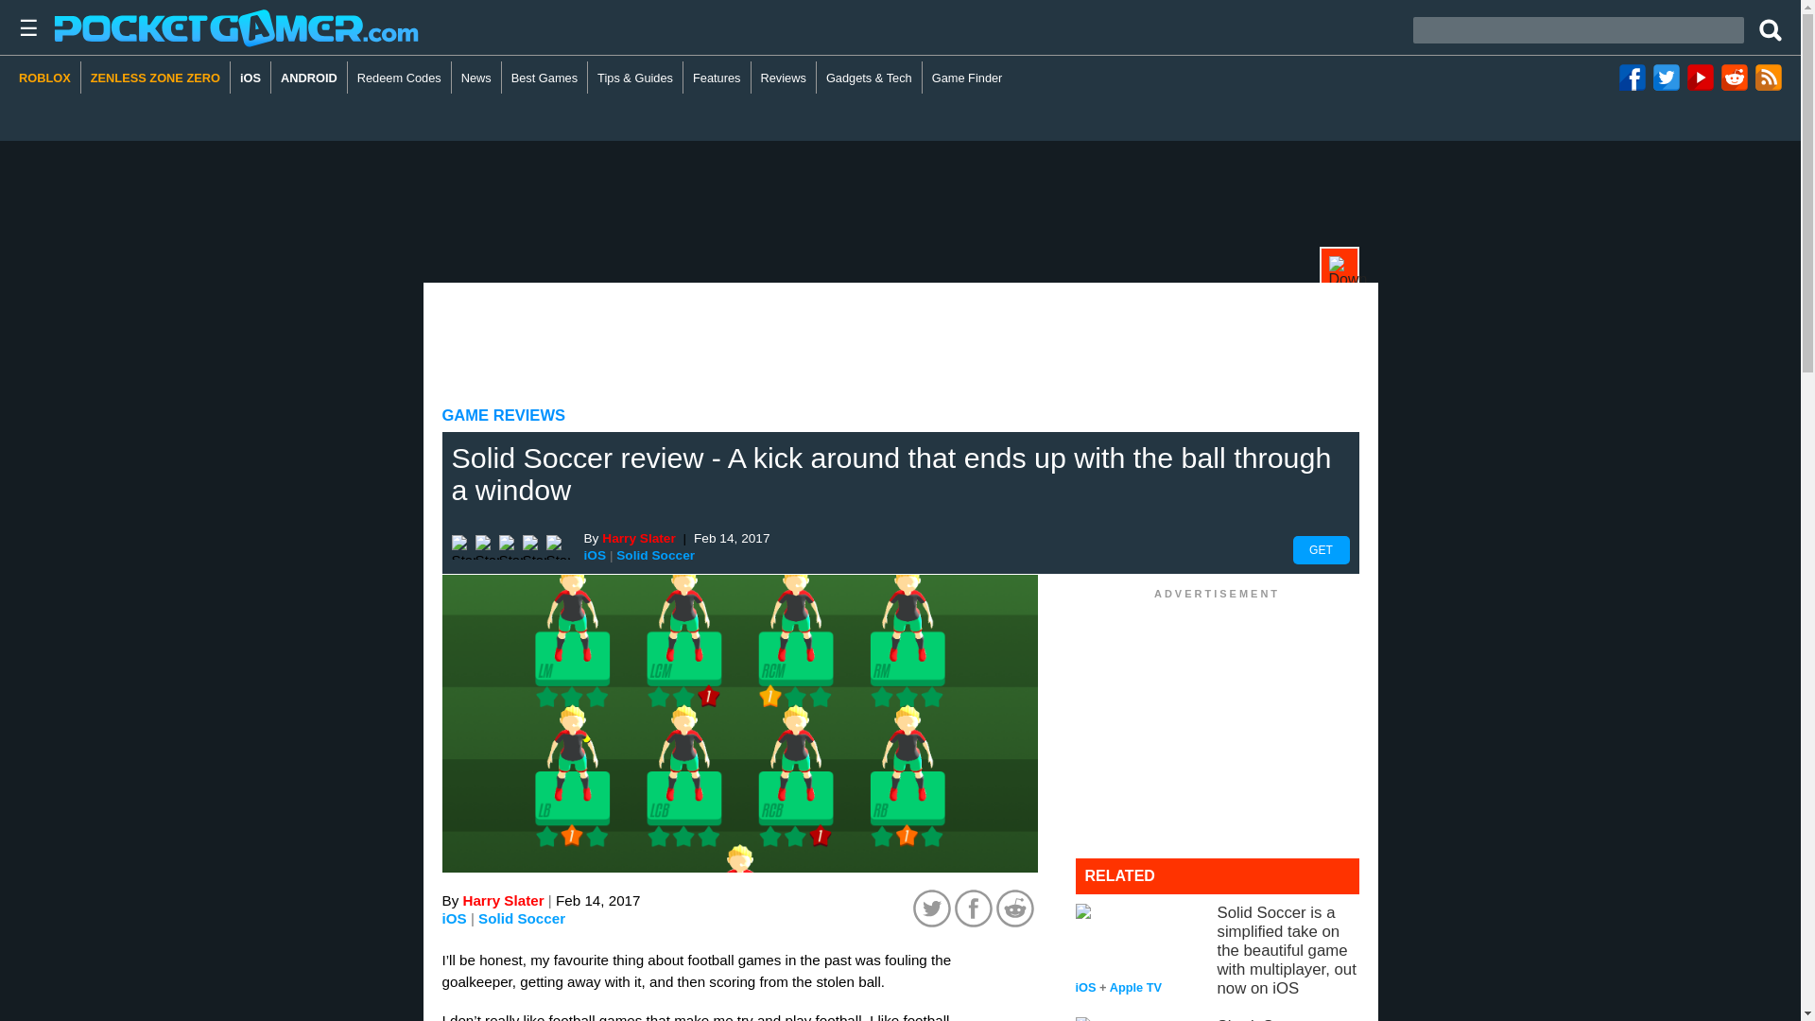 This screenshot has width=1815, height=1021. I want to click on ANDROID, so click(309, 78).